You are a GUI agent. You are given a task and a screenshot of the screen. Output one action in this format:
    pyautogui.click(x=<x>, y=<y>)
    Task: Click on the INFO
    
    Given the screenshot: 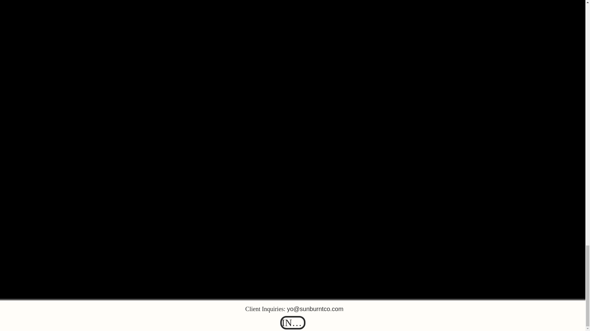 What is the action you would take?
    pyautogui.click(x=293, y=322)
    